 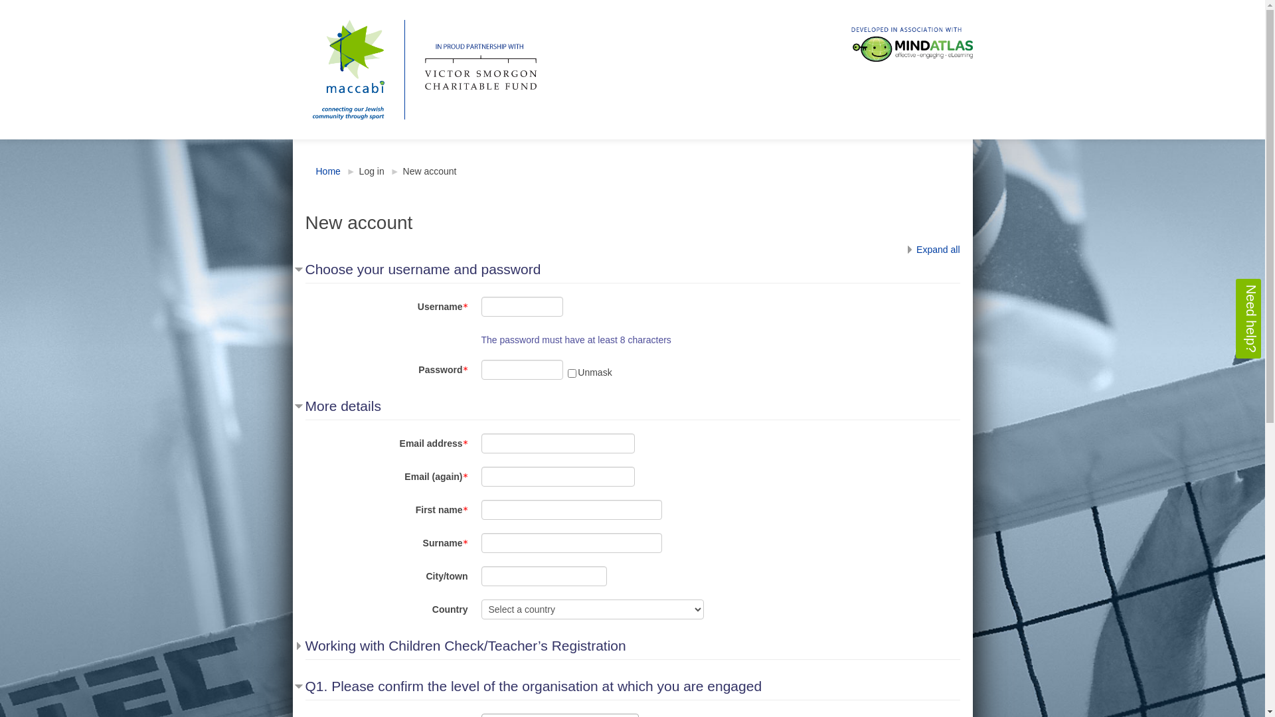 What do you see at coordinates (465, 370) in the screenshot?
I see `Required field` at bounding box center [465, 370].